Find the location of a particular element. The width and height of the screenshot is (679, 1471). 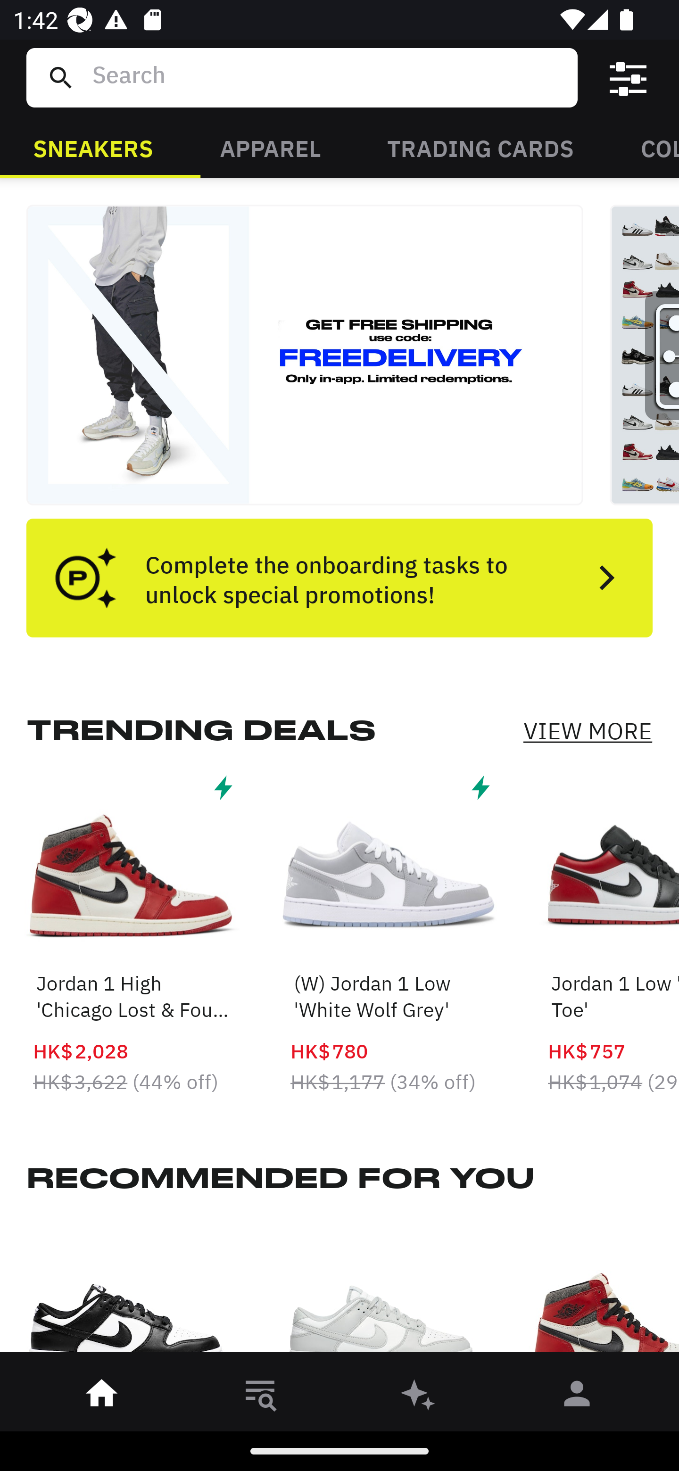

Search is located at coordinates (328, 77).